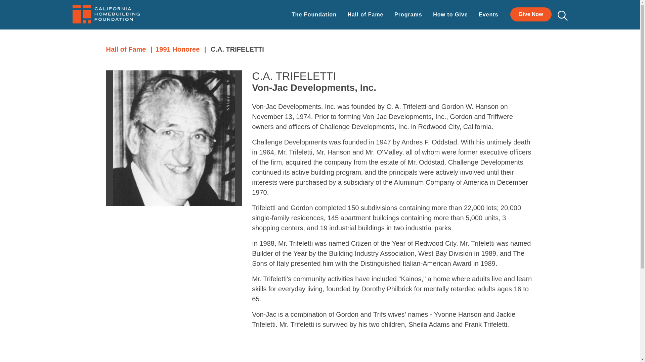 The width and height of the screenshot is (645, 362). What do you see at coordinates (531, 14) in the screenshot?
I see `Give Now` at bounding box center [531, 14].